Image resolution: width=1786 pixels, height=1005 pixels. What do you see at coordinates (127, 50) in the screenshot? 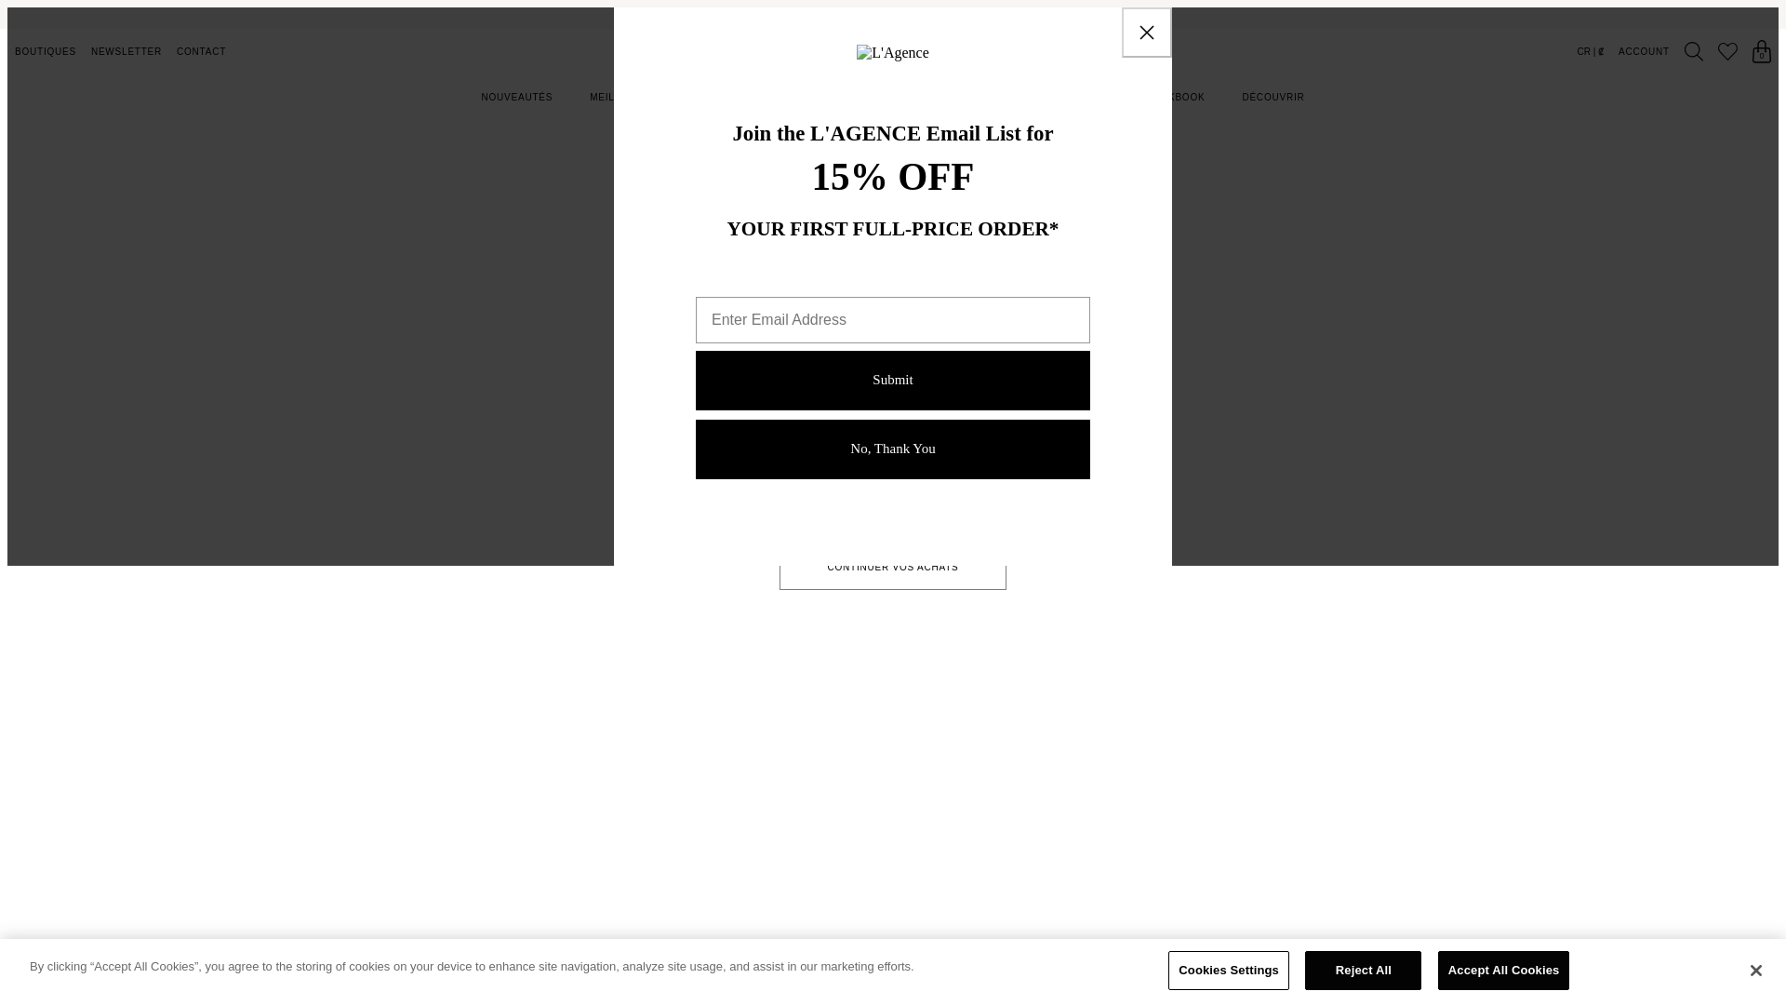
I see `Newsletter` at bounding box center [127, 50].